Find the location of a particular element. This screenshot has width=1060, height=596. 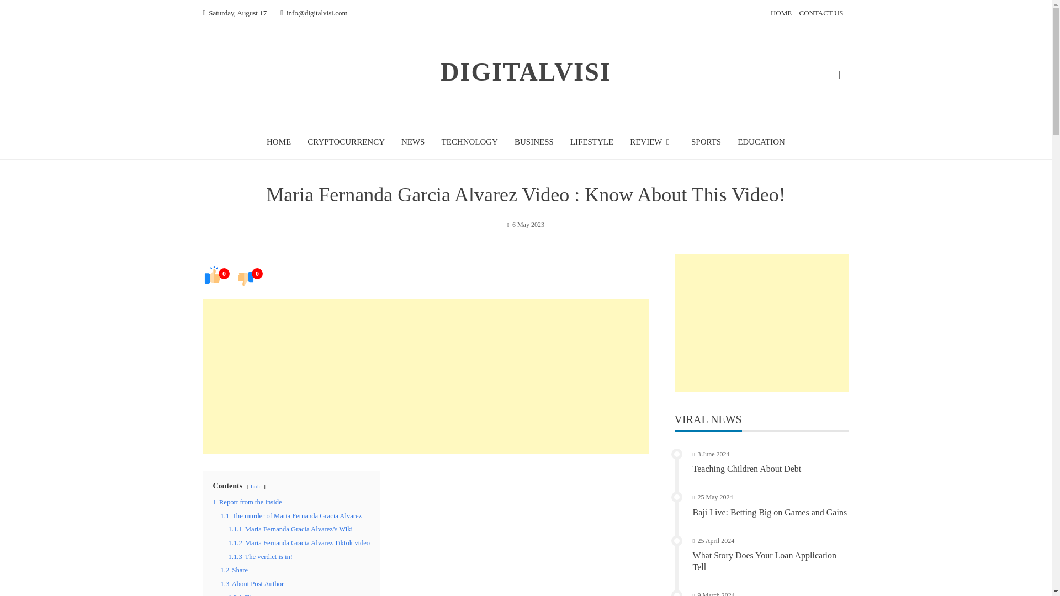

1.1.2 Maria Fernanda Gracia Alvarez Tiktok video is located at coordinates (299, 543).